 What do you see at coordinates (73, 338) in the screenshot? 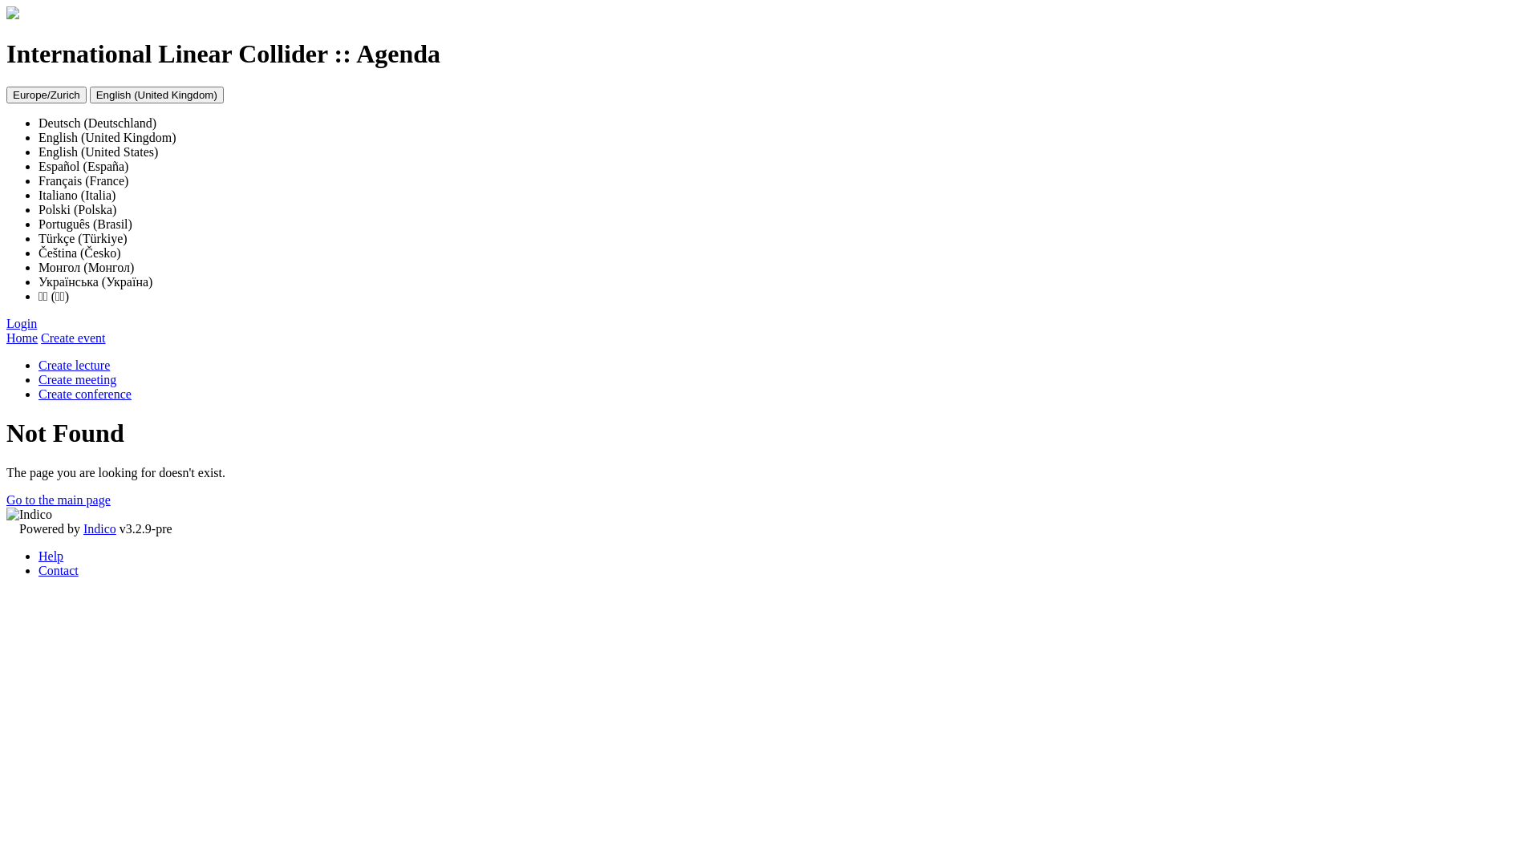
I see `Create event` at bounding box center [73, 338].